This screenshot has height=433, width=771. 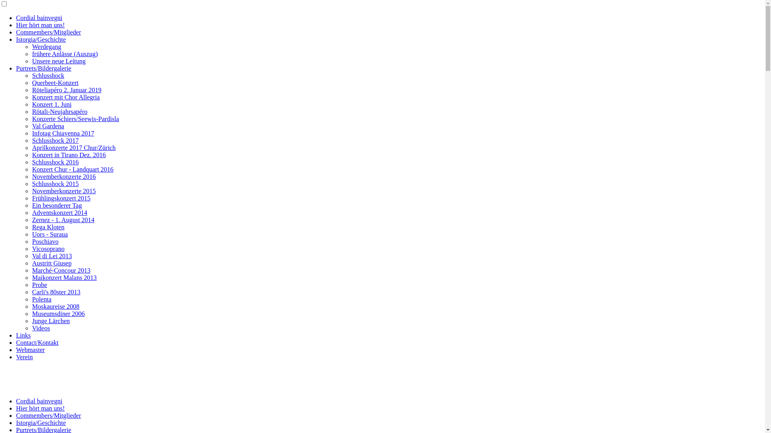 I want to click on Vicosoprano, so click(x=48, y=249).